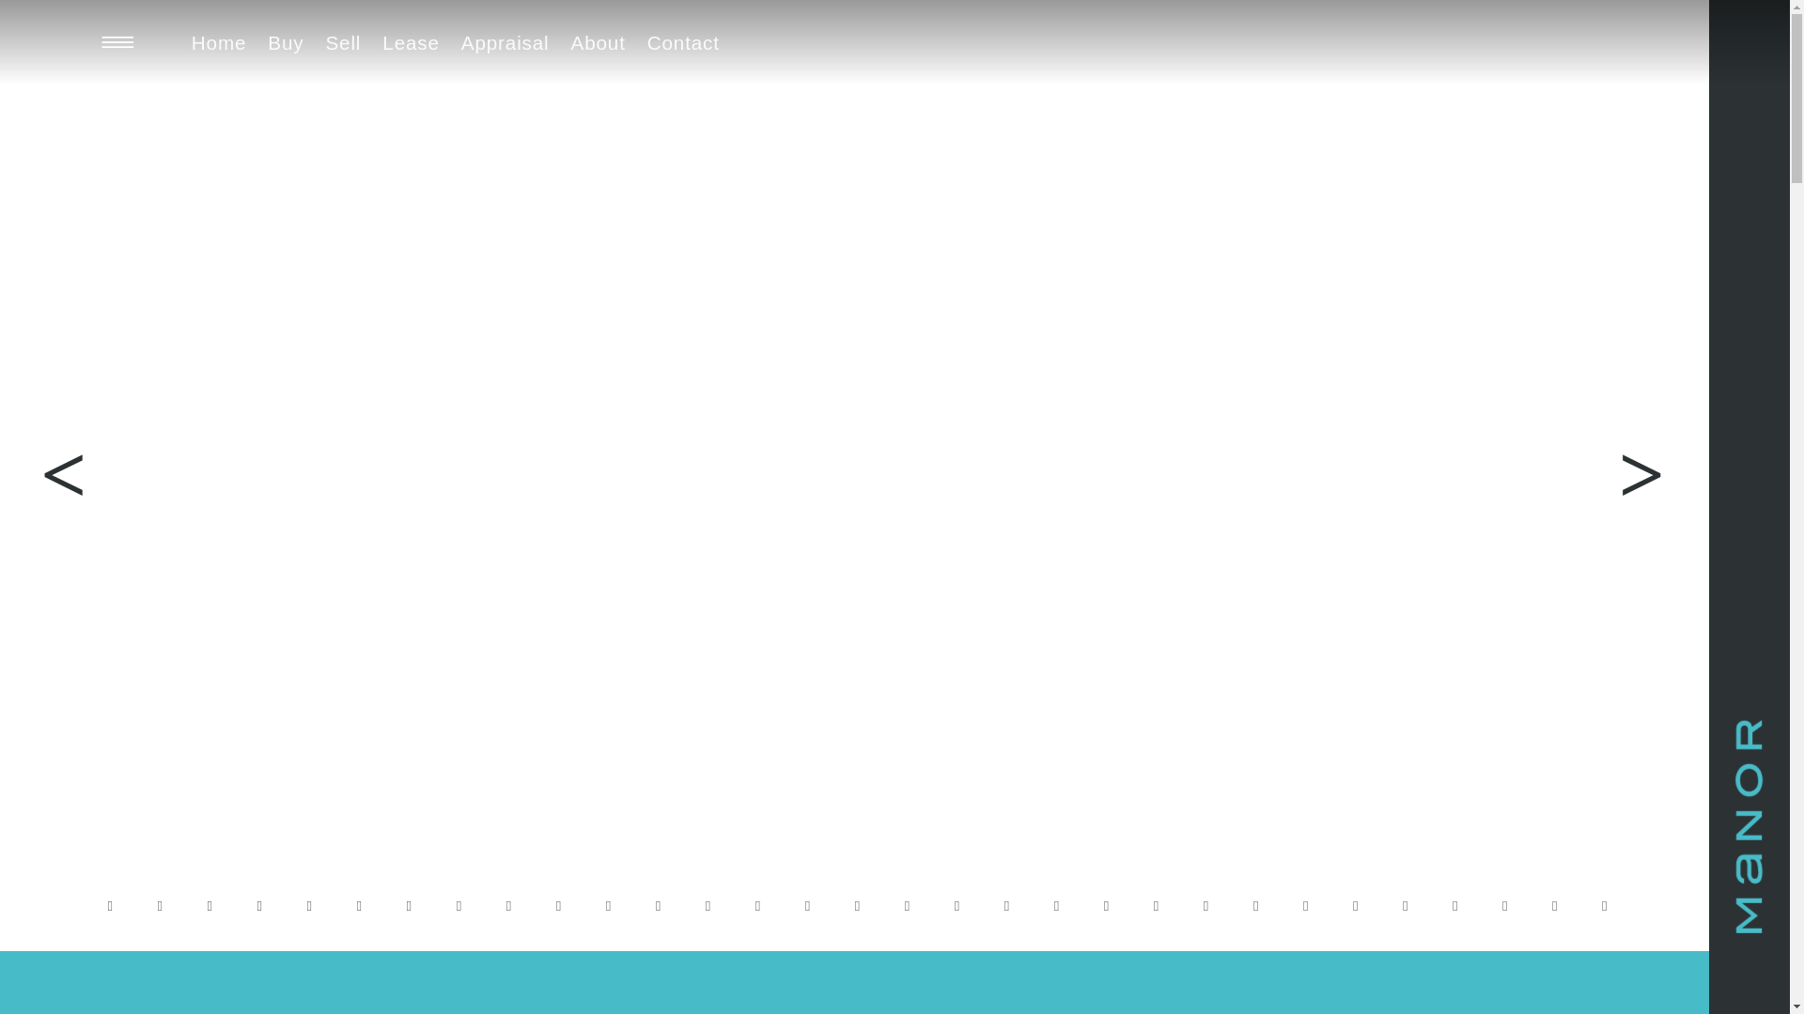 The image size is (1804, 1014). What do you see at coordinates (410, 42) in the screenshot?
I see `Lease` at bounding box center [410, 42].